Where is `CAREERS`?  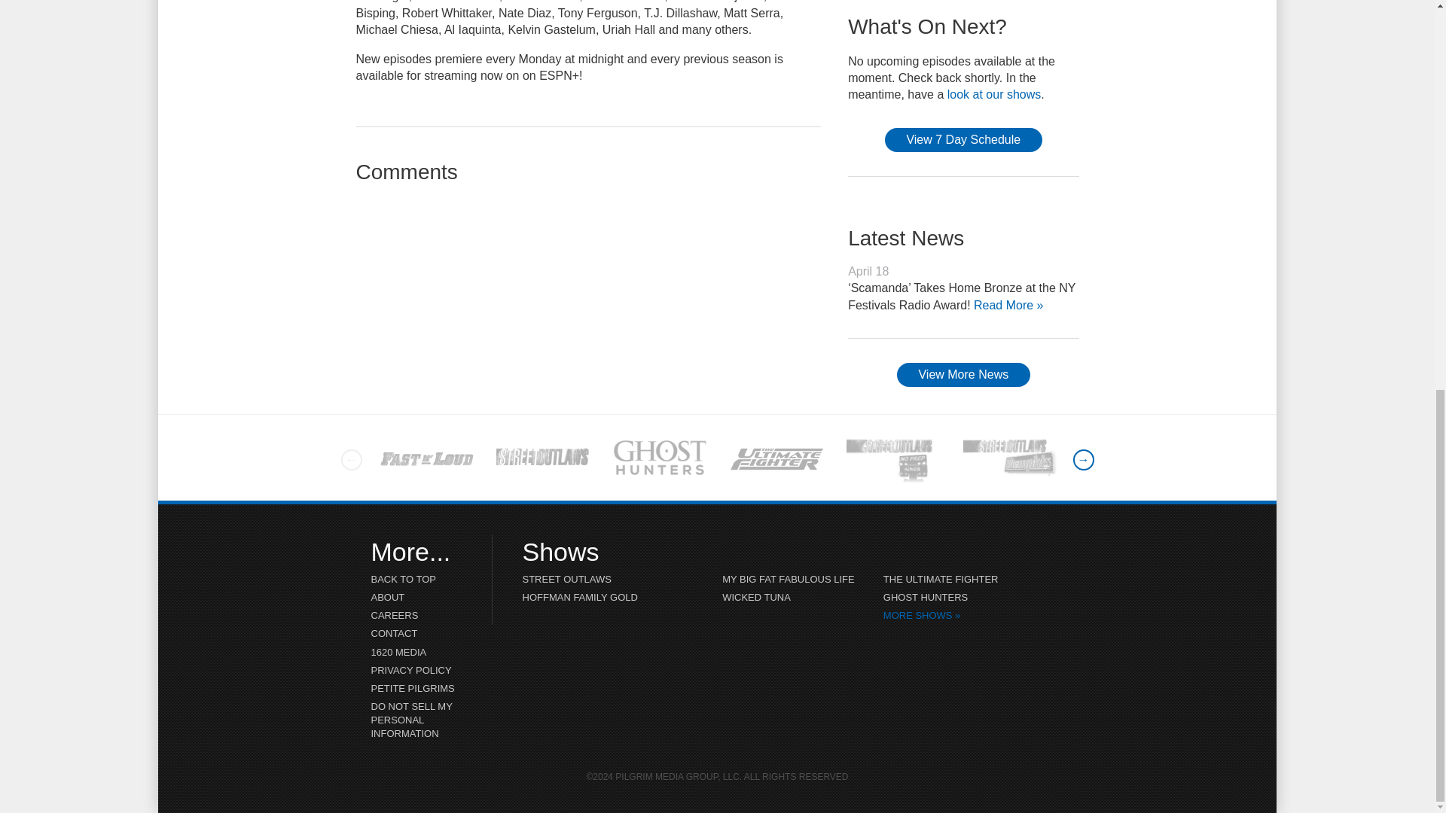
CAREERS is located at coordinates (416, 616).